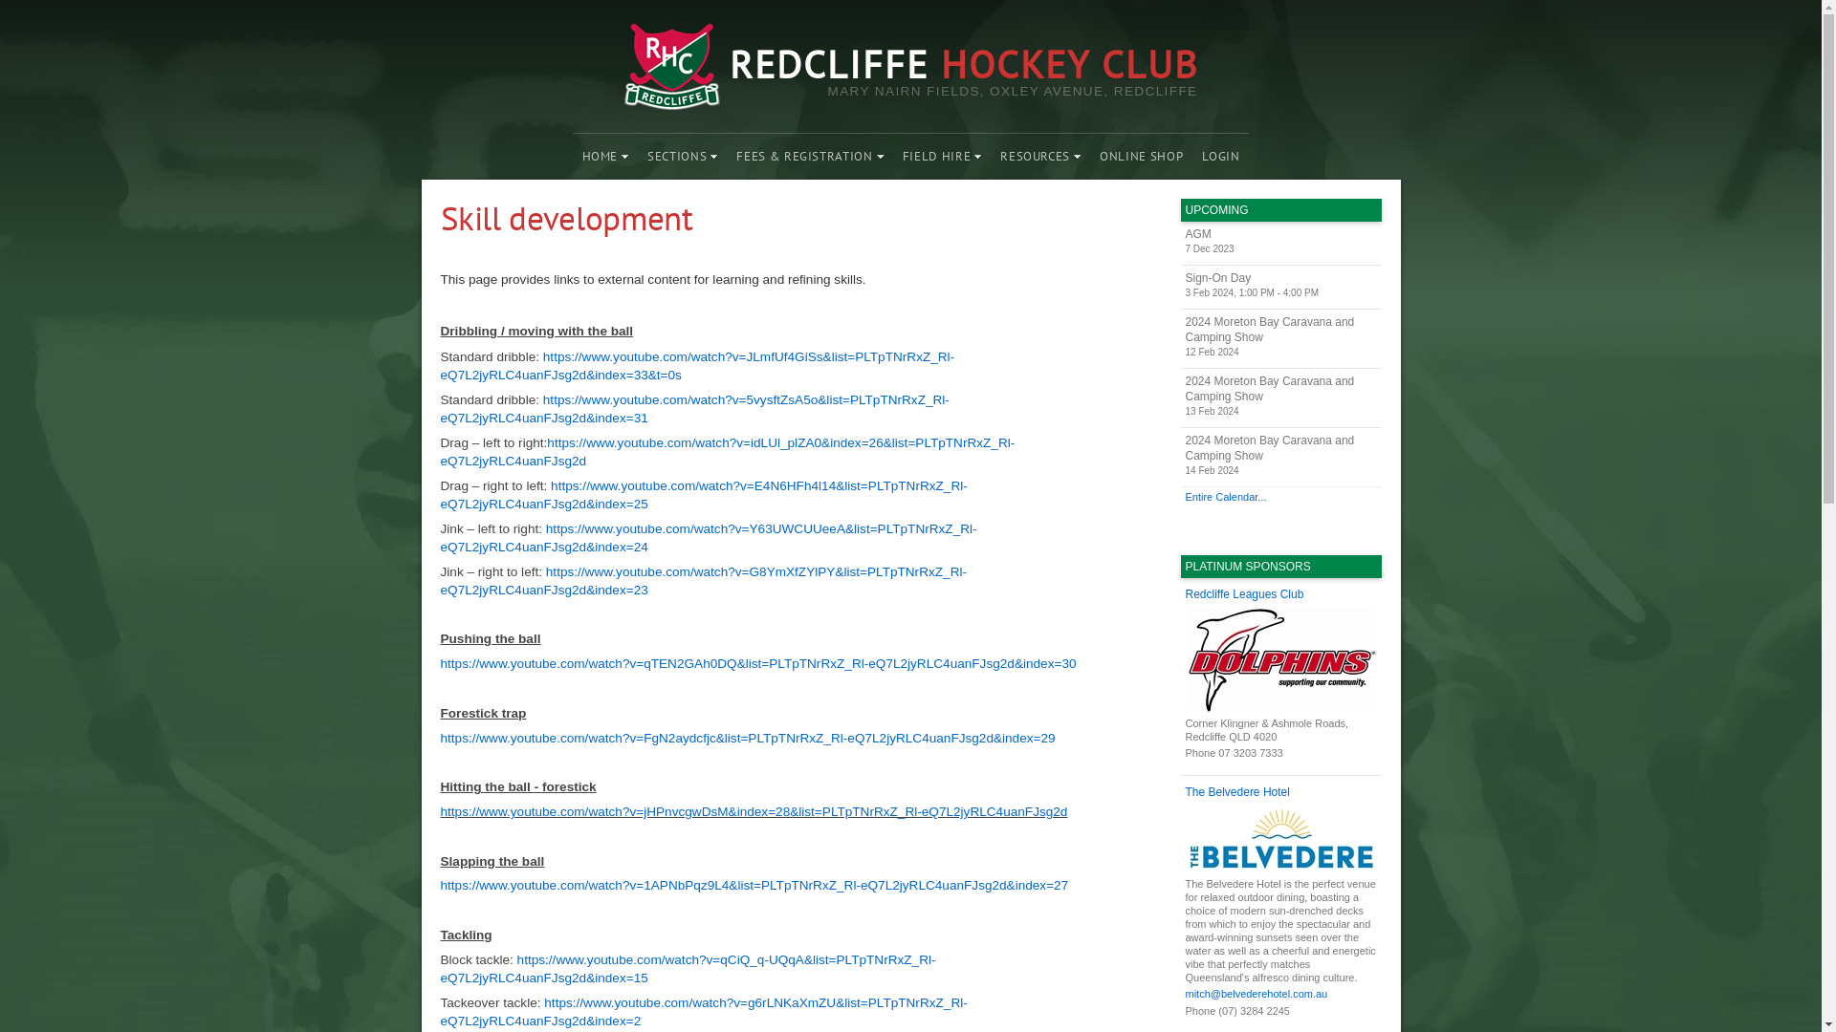 The height and width of the screenshot is (1032, 1836). What do you see at coordinates (1040, 157) in the screenshot?
I see `RESOURCES` at bounding box center [1040, 157].